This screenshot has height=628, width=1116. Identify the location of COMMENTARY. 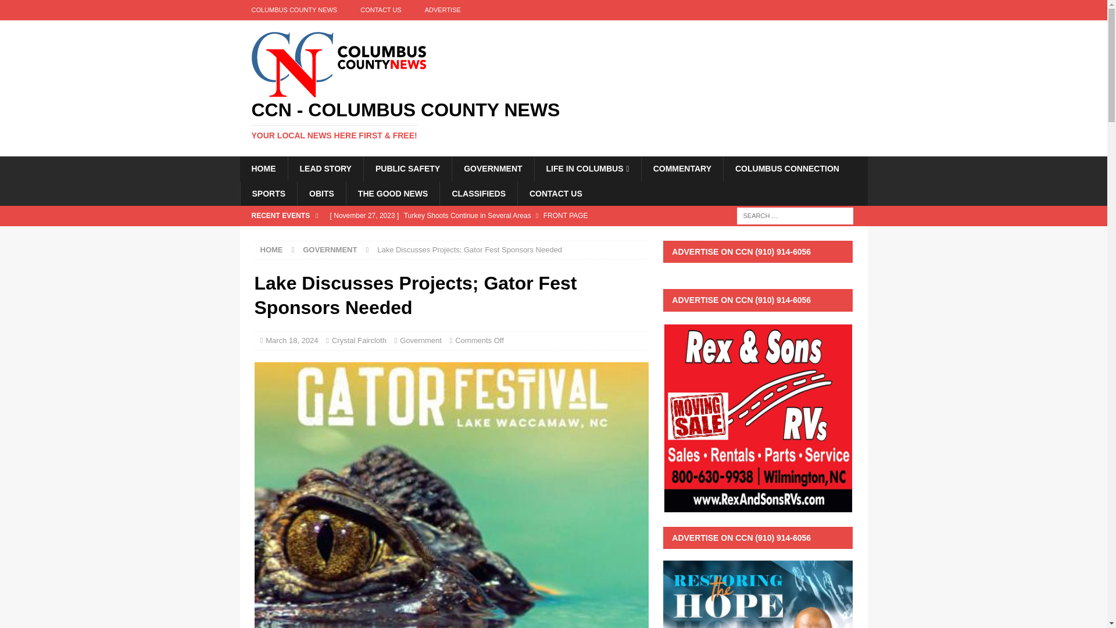
(682, 169).